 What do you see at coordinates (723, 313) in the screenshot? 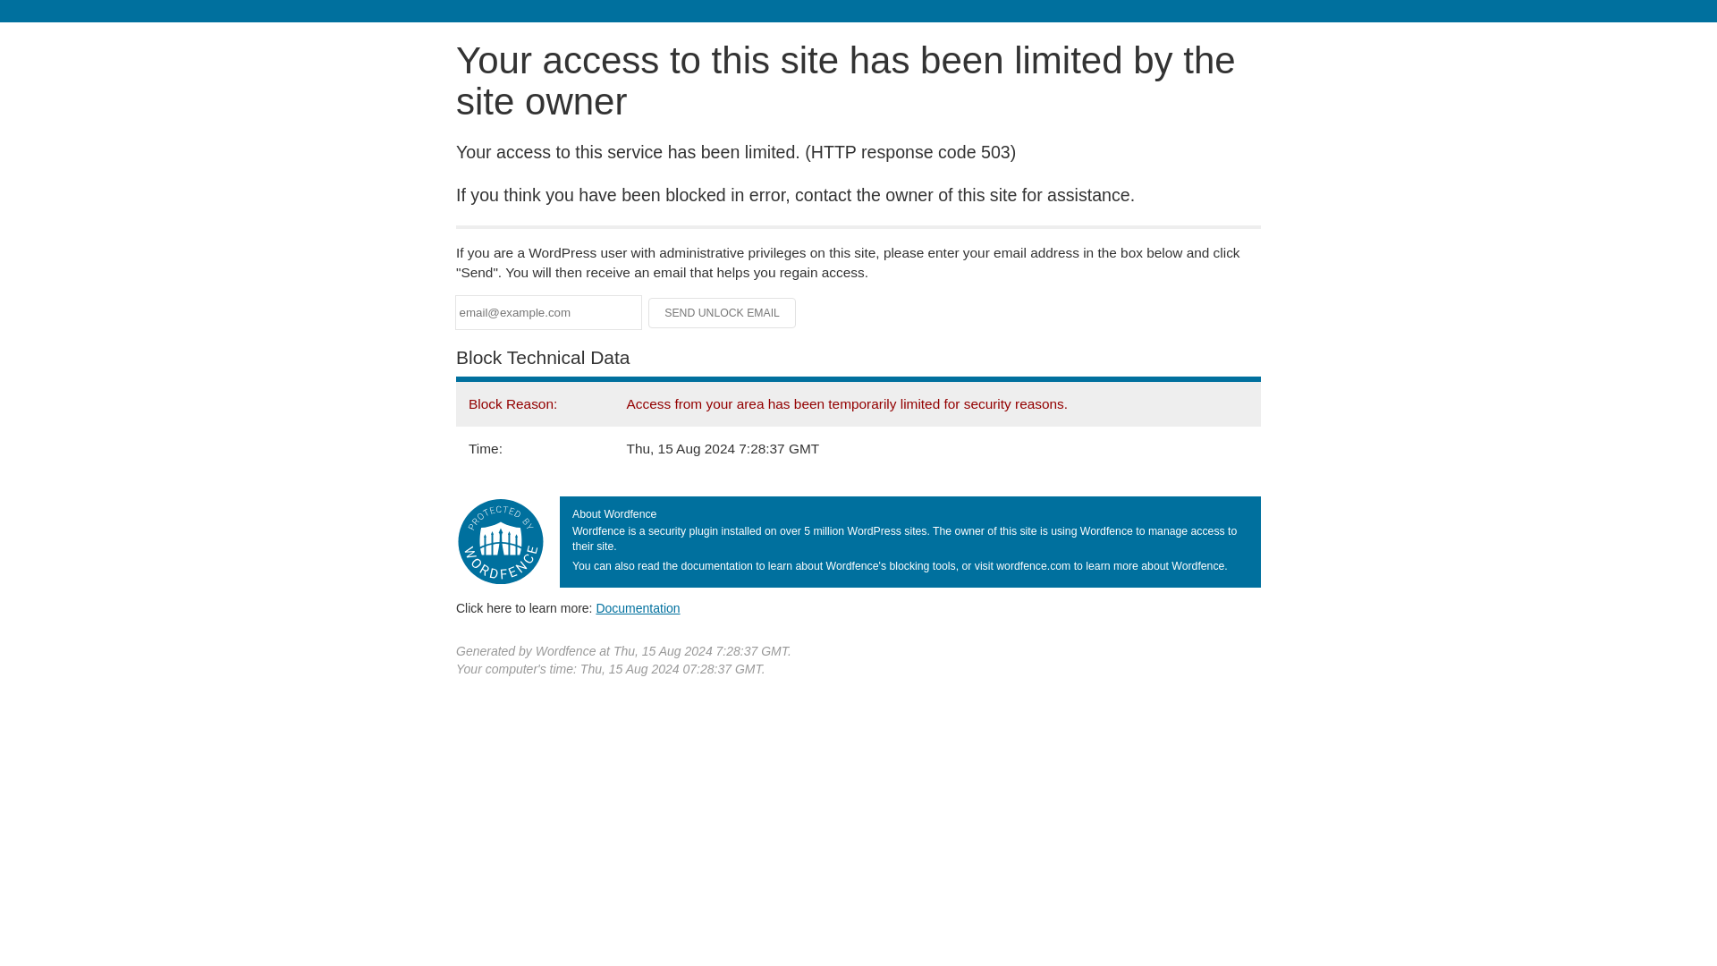
I see `Send Unlock Email` at bounding box center [723, 313].